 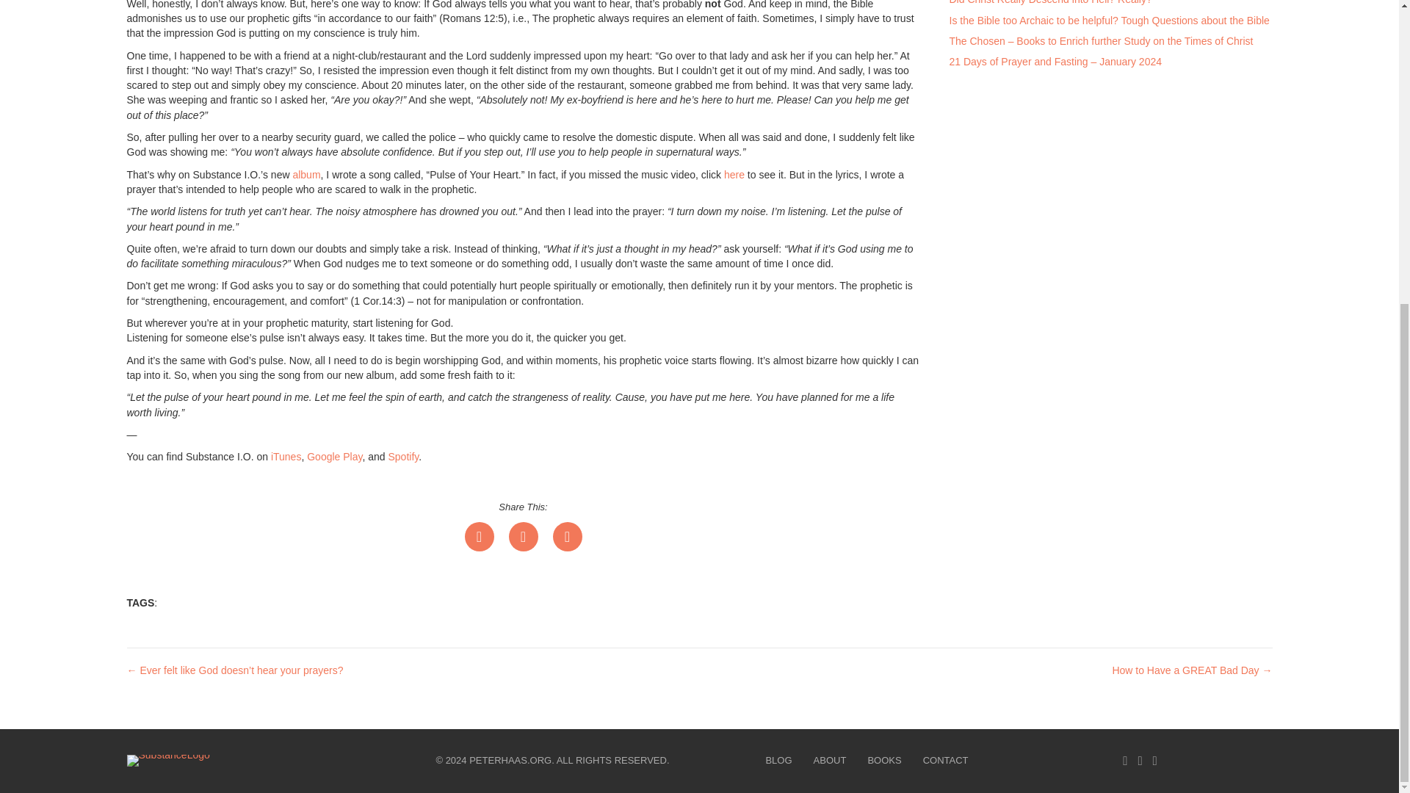 I want to click on SubstanceLogo, so click(x=167, y=761).